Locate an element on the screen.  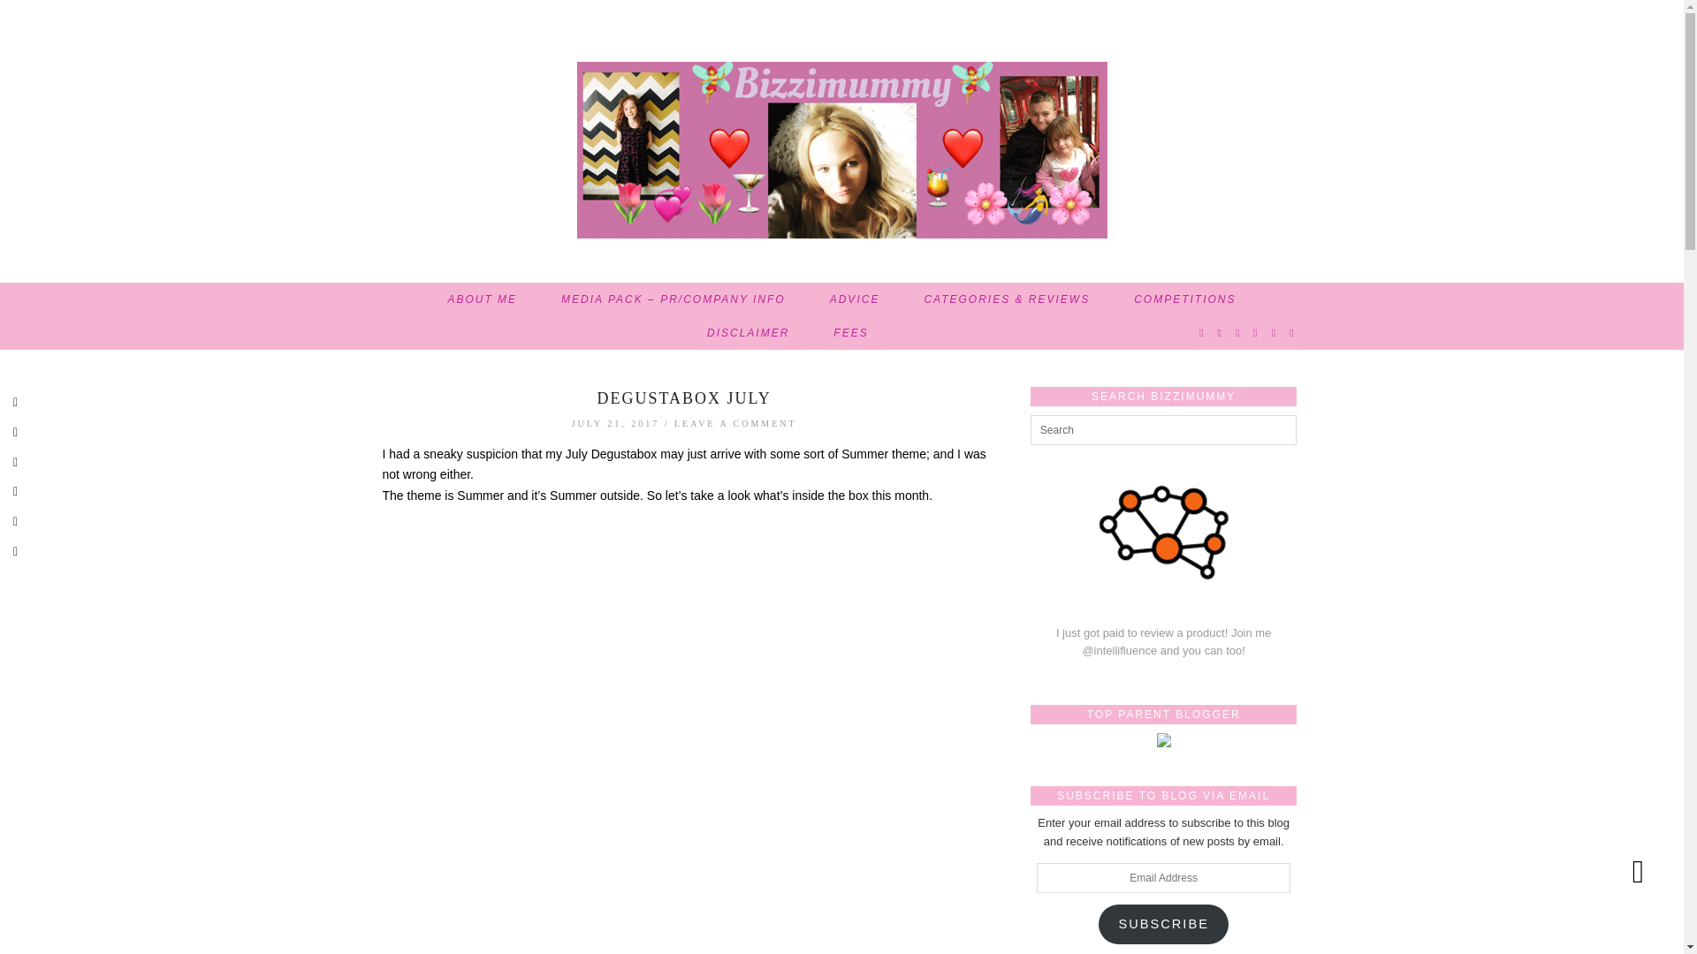
FEES is located at coordinates (850, 332).